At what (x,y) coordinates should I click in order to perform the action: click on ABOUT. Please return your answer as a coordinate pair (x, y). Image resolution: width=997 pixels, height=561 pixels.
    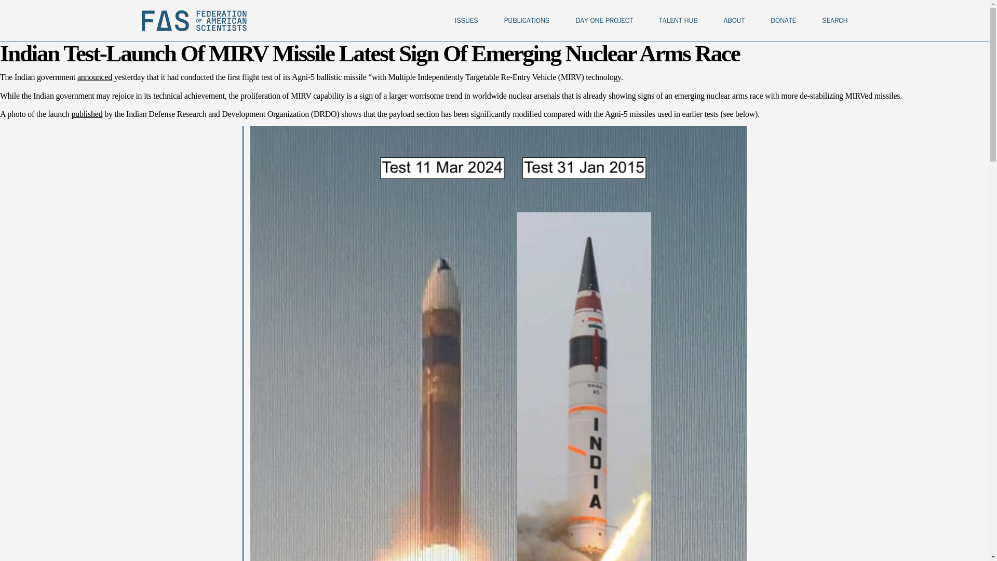
    Looking at the image, I should click on (734, 20).